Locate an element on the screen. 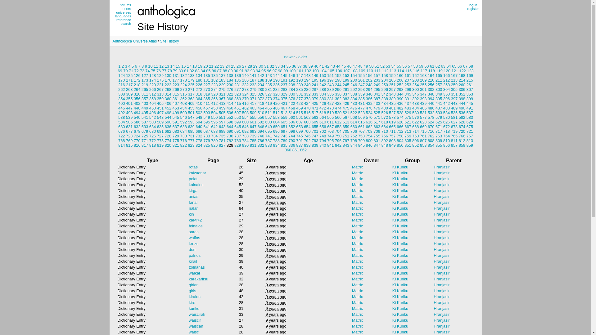 The width and height of the screenshot is (596, 335). 607 is located at coordinates (299, 122).